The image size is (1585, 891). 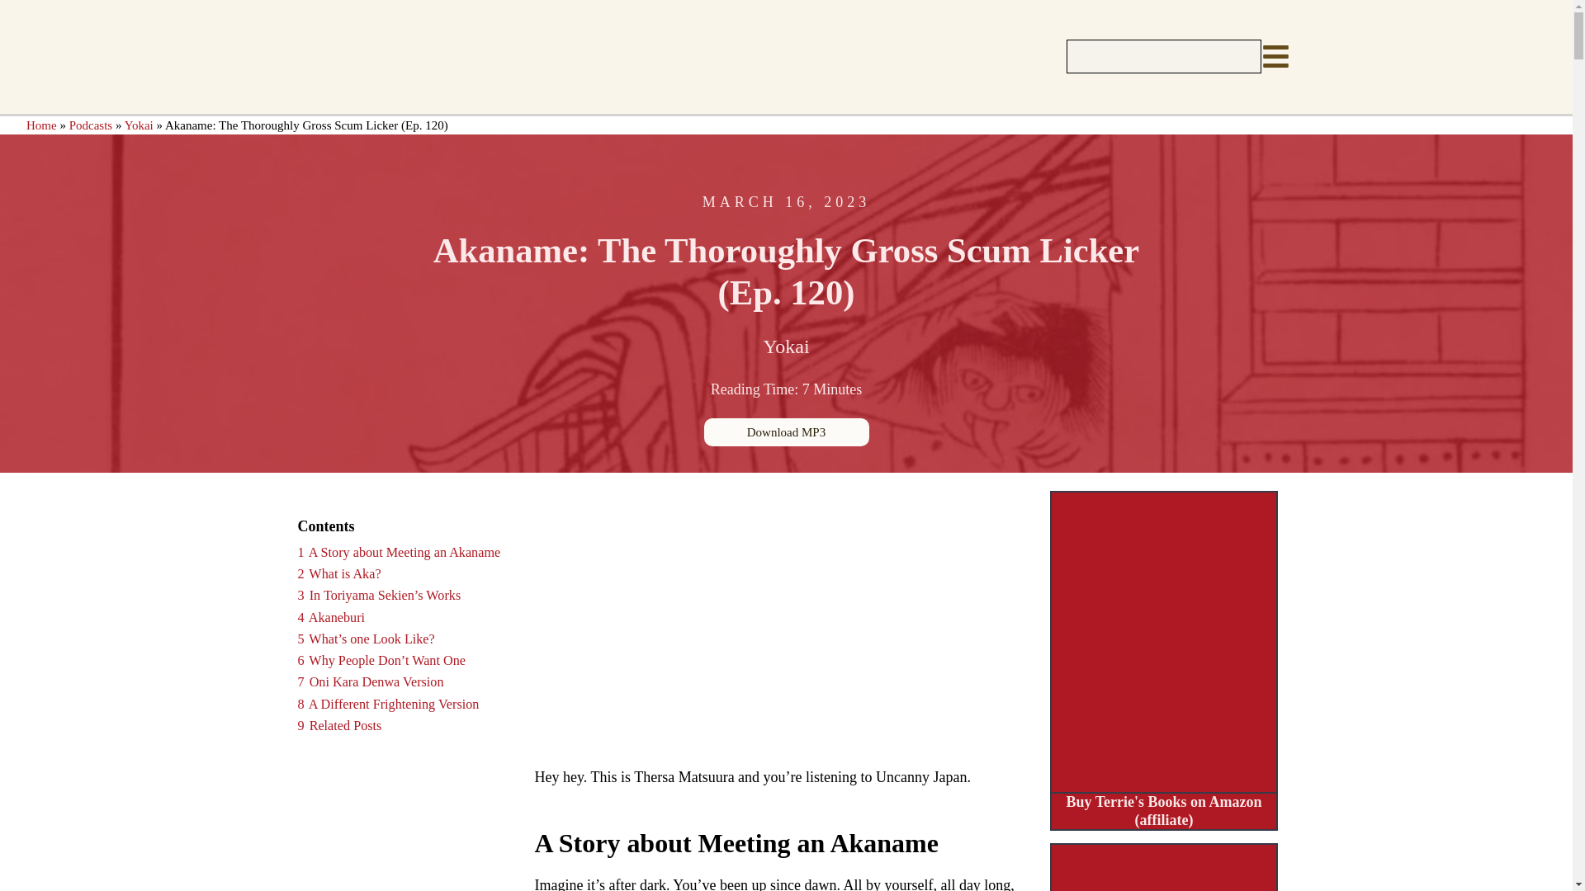 I want to click on Podcasts, so click(x=338, y=574).